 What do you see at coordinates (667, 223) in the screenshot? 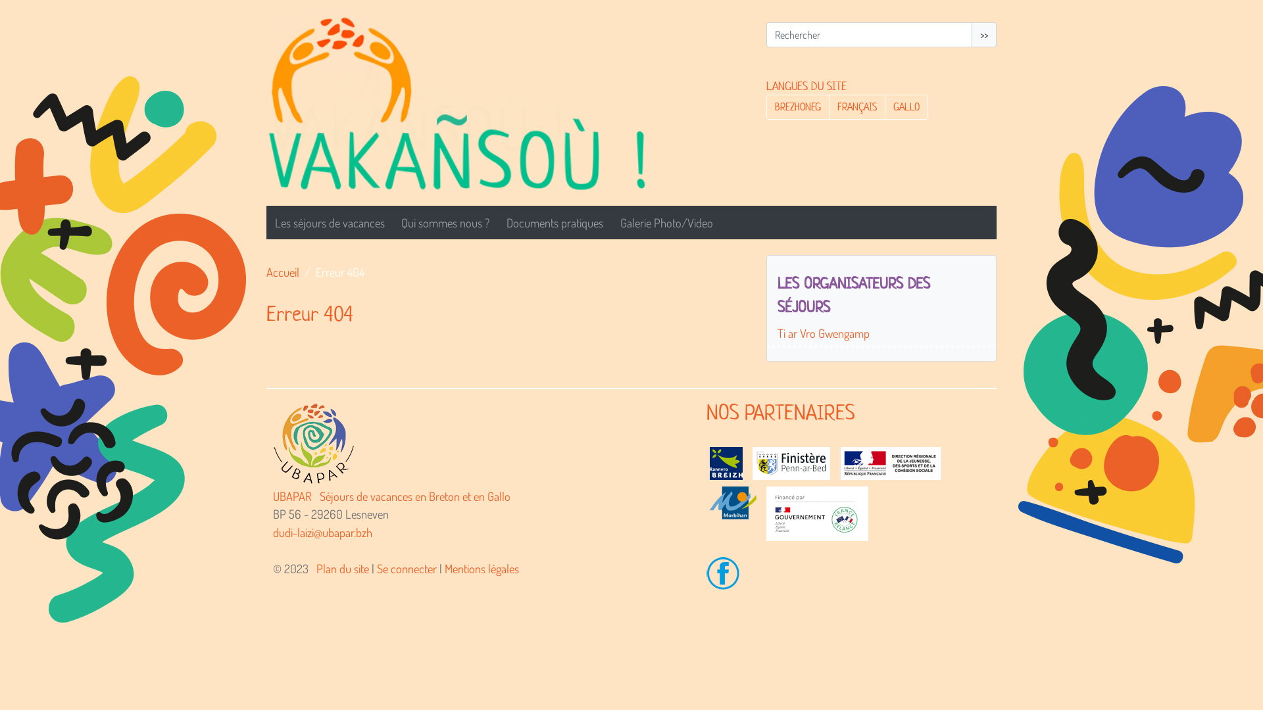
I see `Galerie Photo/Video` at bounding box center [667, 223].